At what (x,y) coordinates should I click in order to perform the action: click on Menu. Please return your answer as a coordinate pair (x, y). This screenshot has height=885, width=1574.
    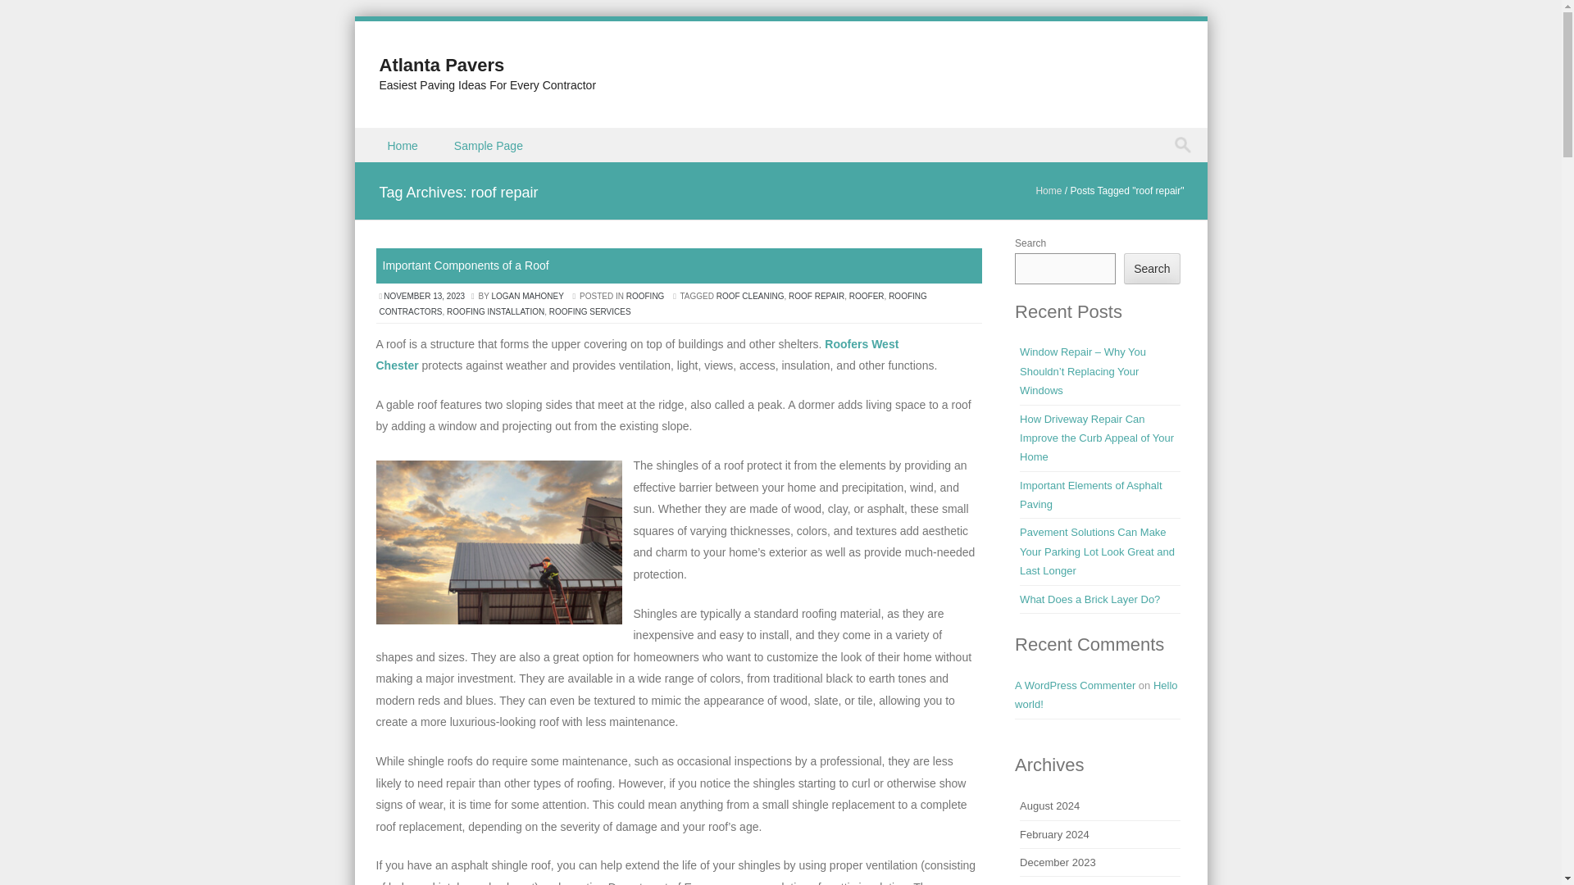
    Looking at the image, I should click on (382, 162).